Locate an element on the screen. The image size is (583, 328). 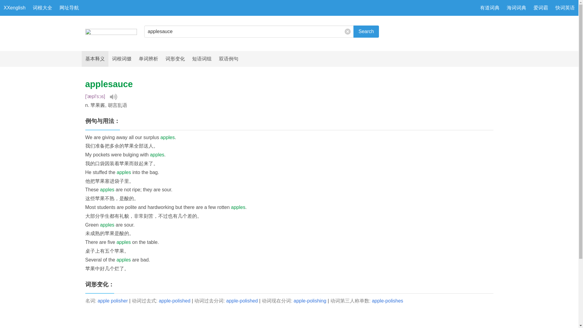
apple-polished is located at coordinates (242, 301).